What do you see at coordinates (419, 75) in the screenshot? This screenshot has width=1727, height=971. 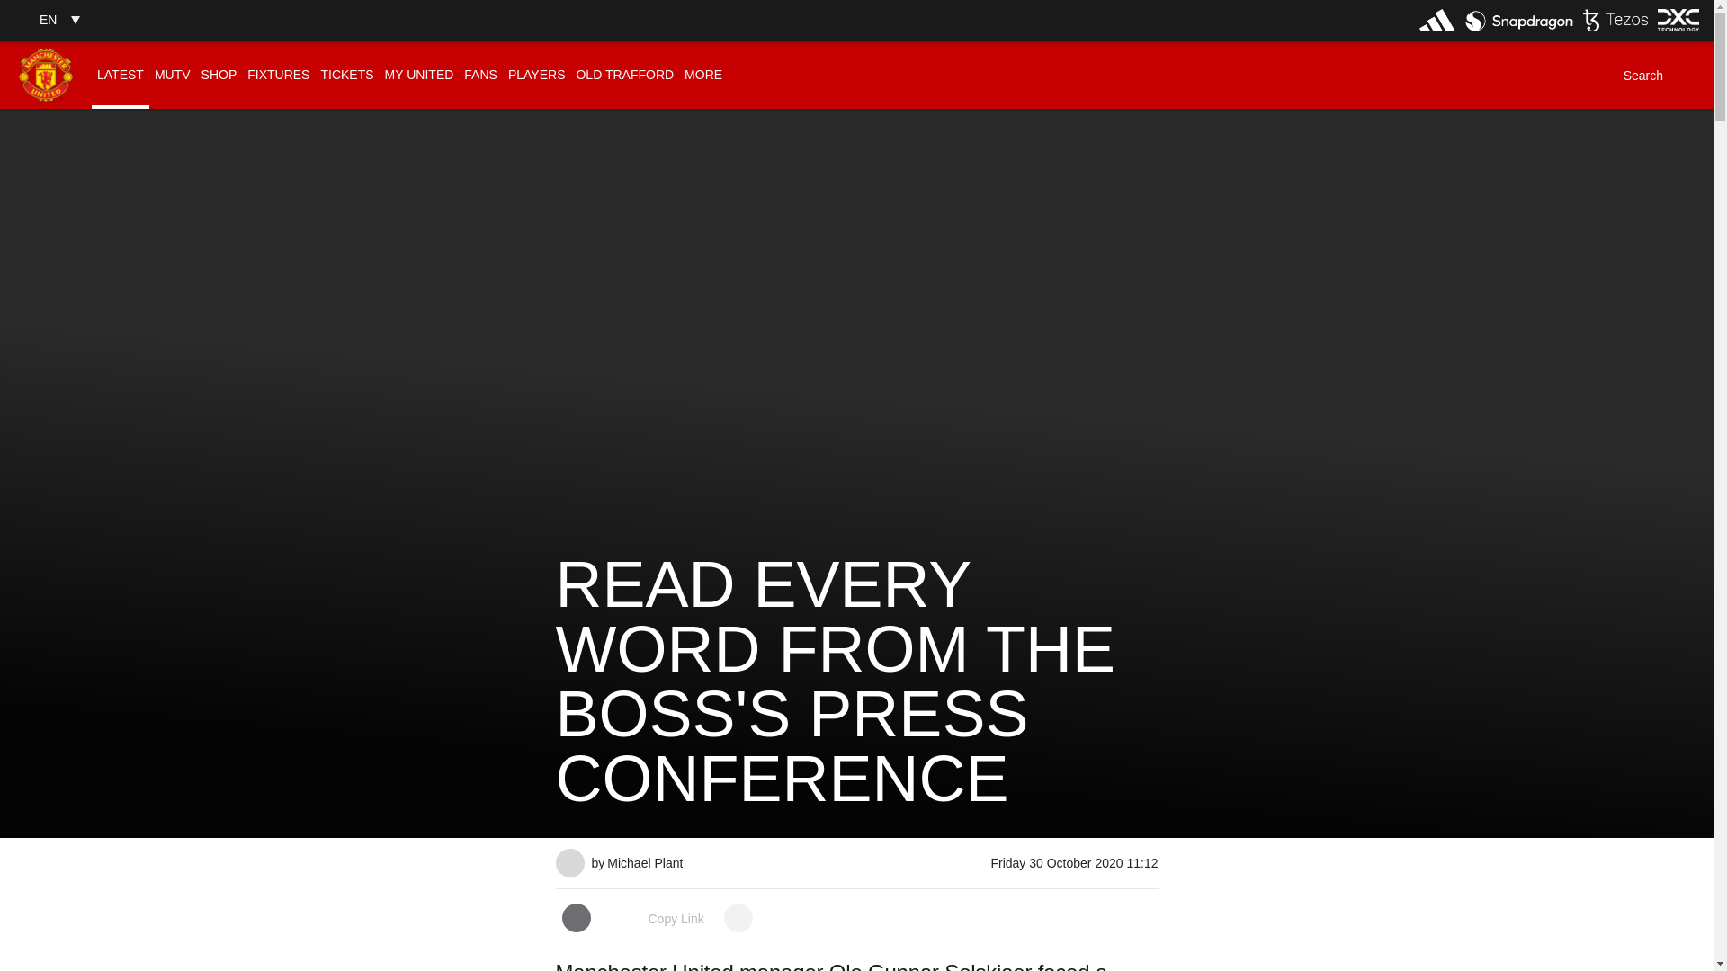 I see `MY UNITED` at bounding box center [419, 75].